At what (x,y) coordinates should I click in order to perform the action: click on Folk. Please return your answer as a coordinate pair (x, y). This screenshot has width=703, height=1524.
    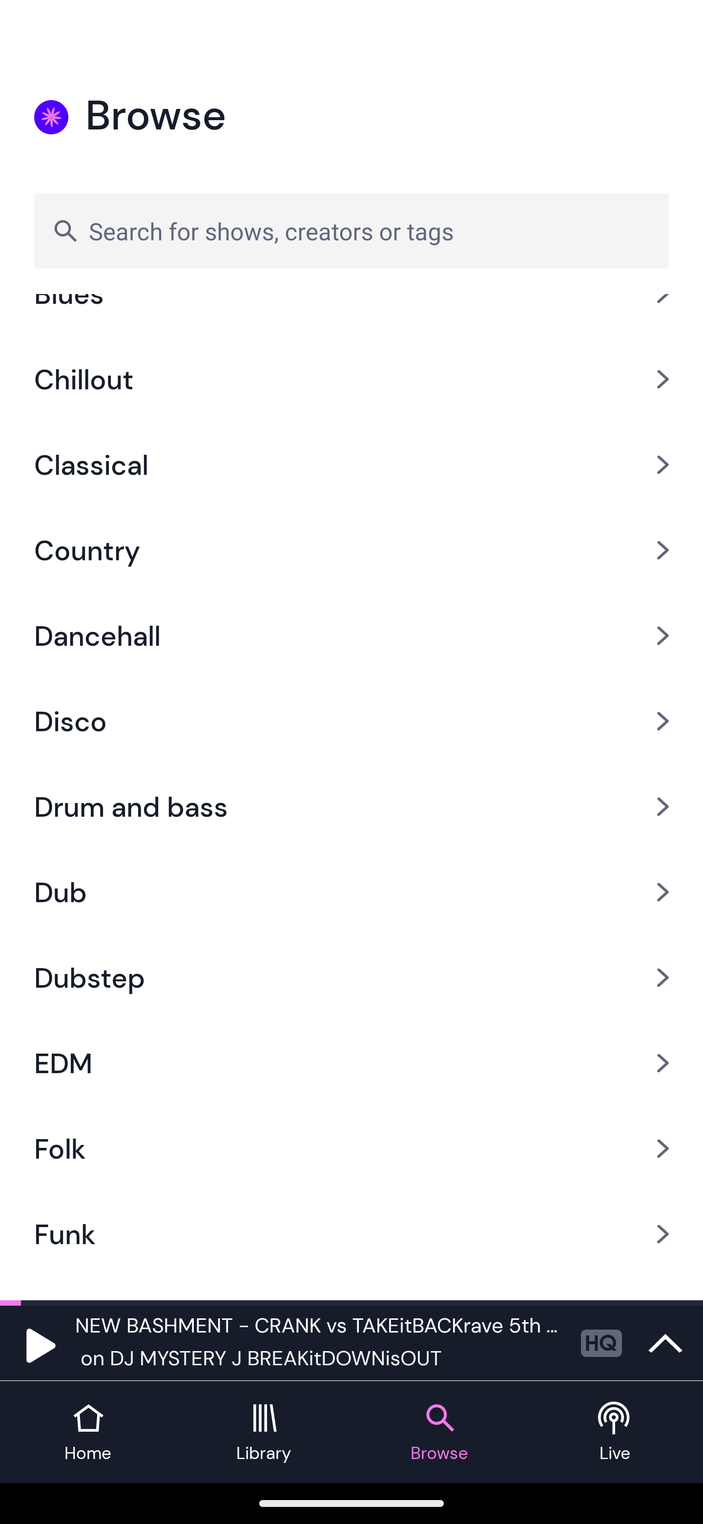
    Looking at the image, I should click on (351, 1149).